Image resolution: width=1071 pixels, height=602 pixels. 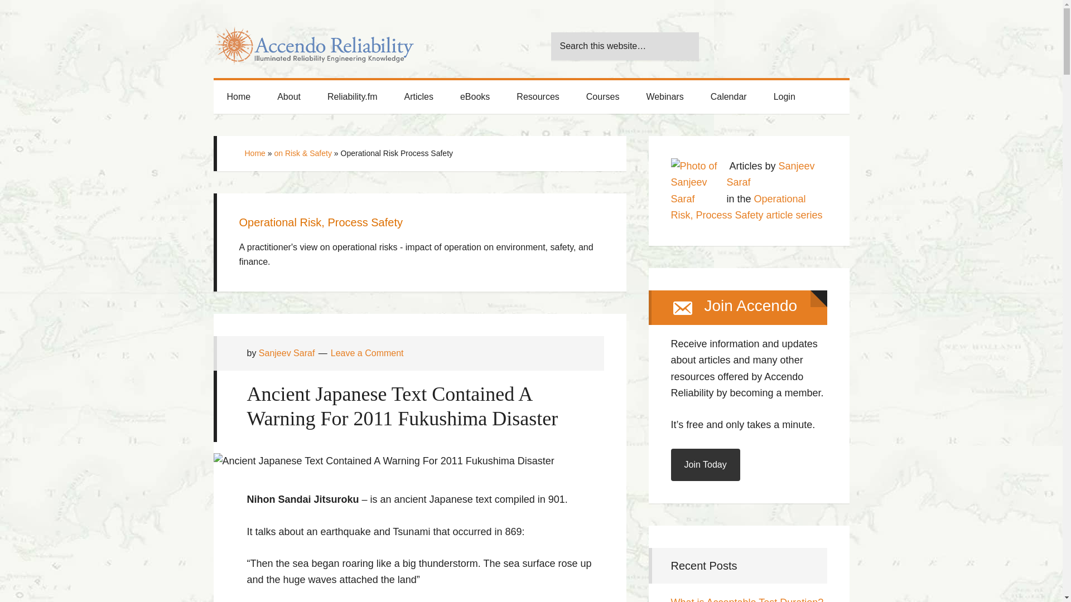 I want to click on Accendo Reliability, so click(x=313, y=39).